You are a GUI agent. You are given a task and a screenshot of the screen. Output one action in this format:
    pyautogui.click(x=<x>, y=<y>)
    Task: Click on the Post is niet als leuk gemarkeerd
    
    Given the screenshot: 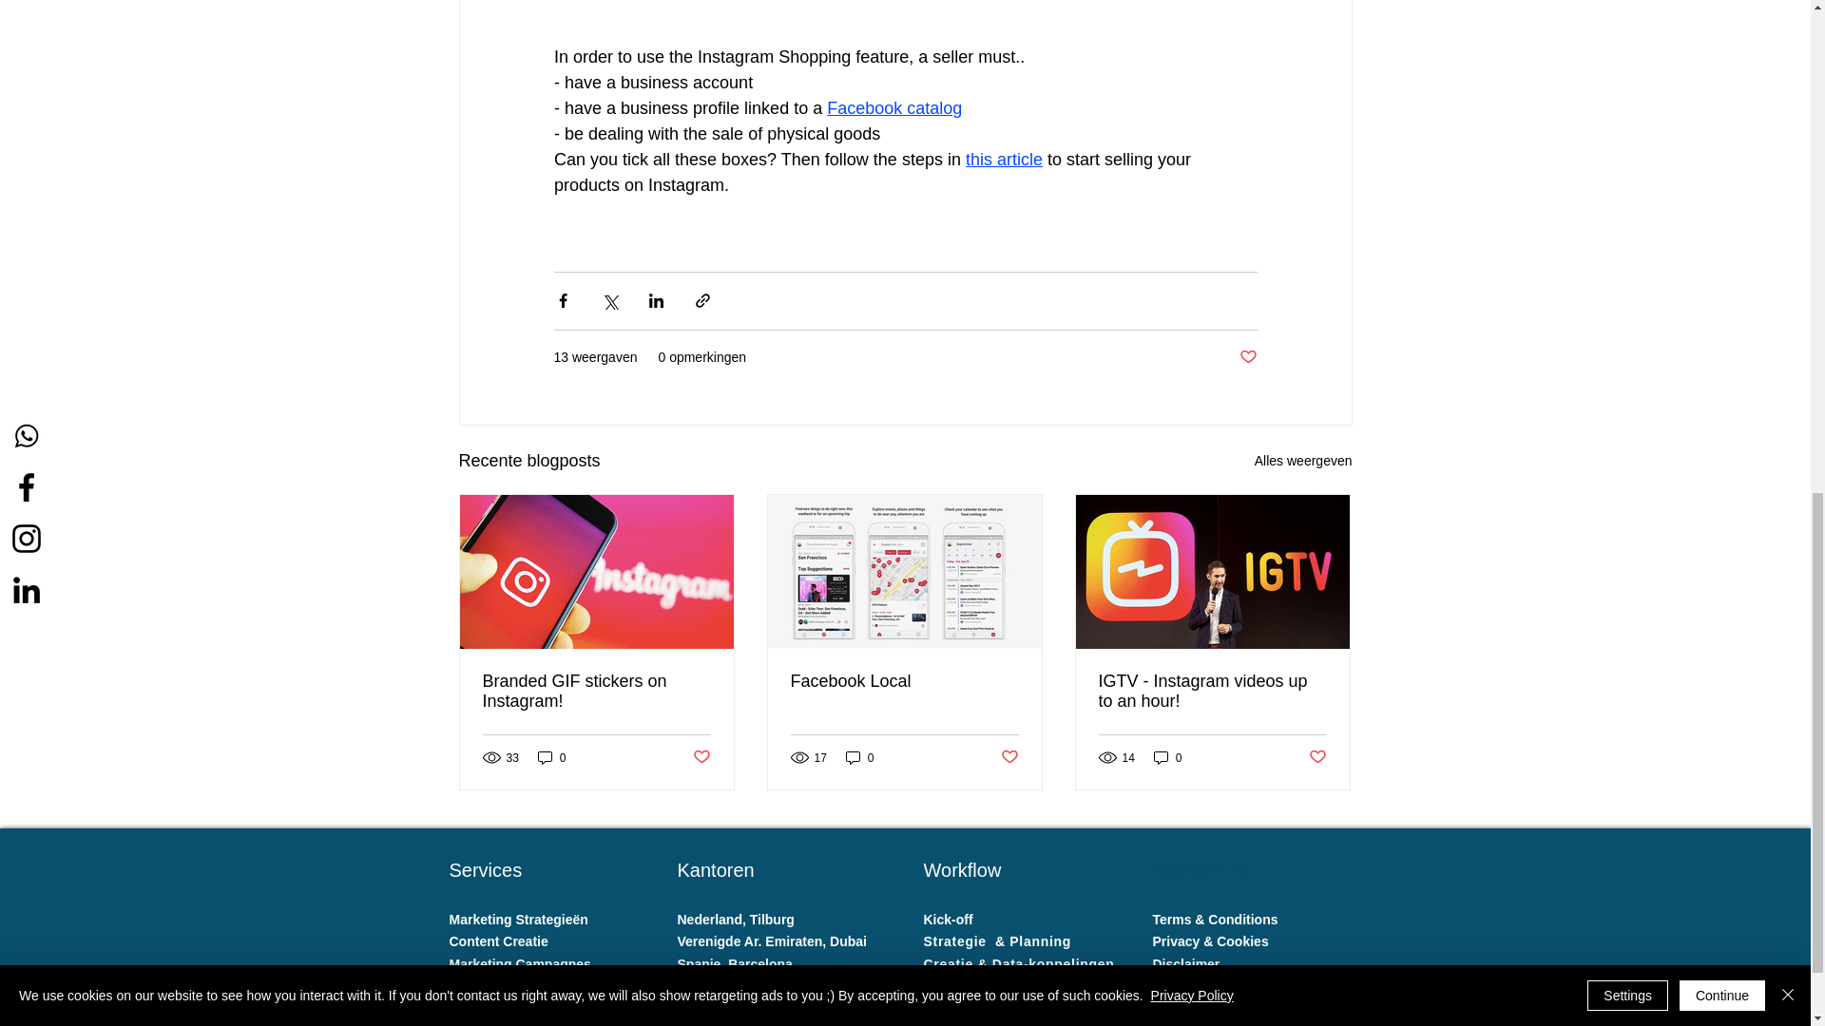 What is the action you would take?
    pyautogui.click(x=1317, y=757)
    